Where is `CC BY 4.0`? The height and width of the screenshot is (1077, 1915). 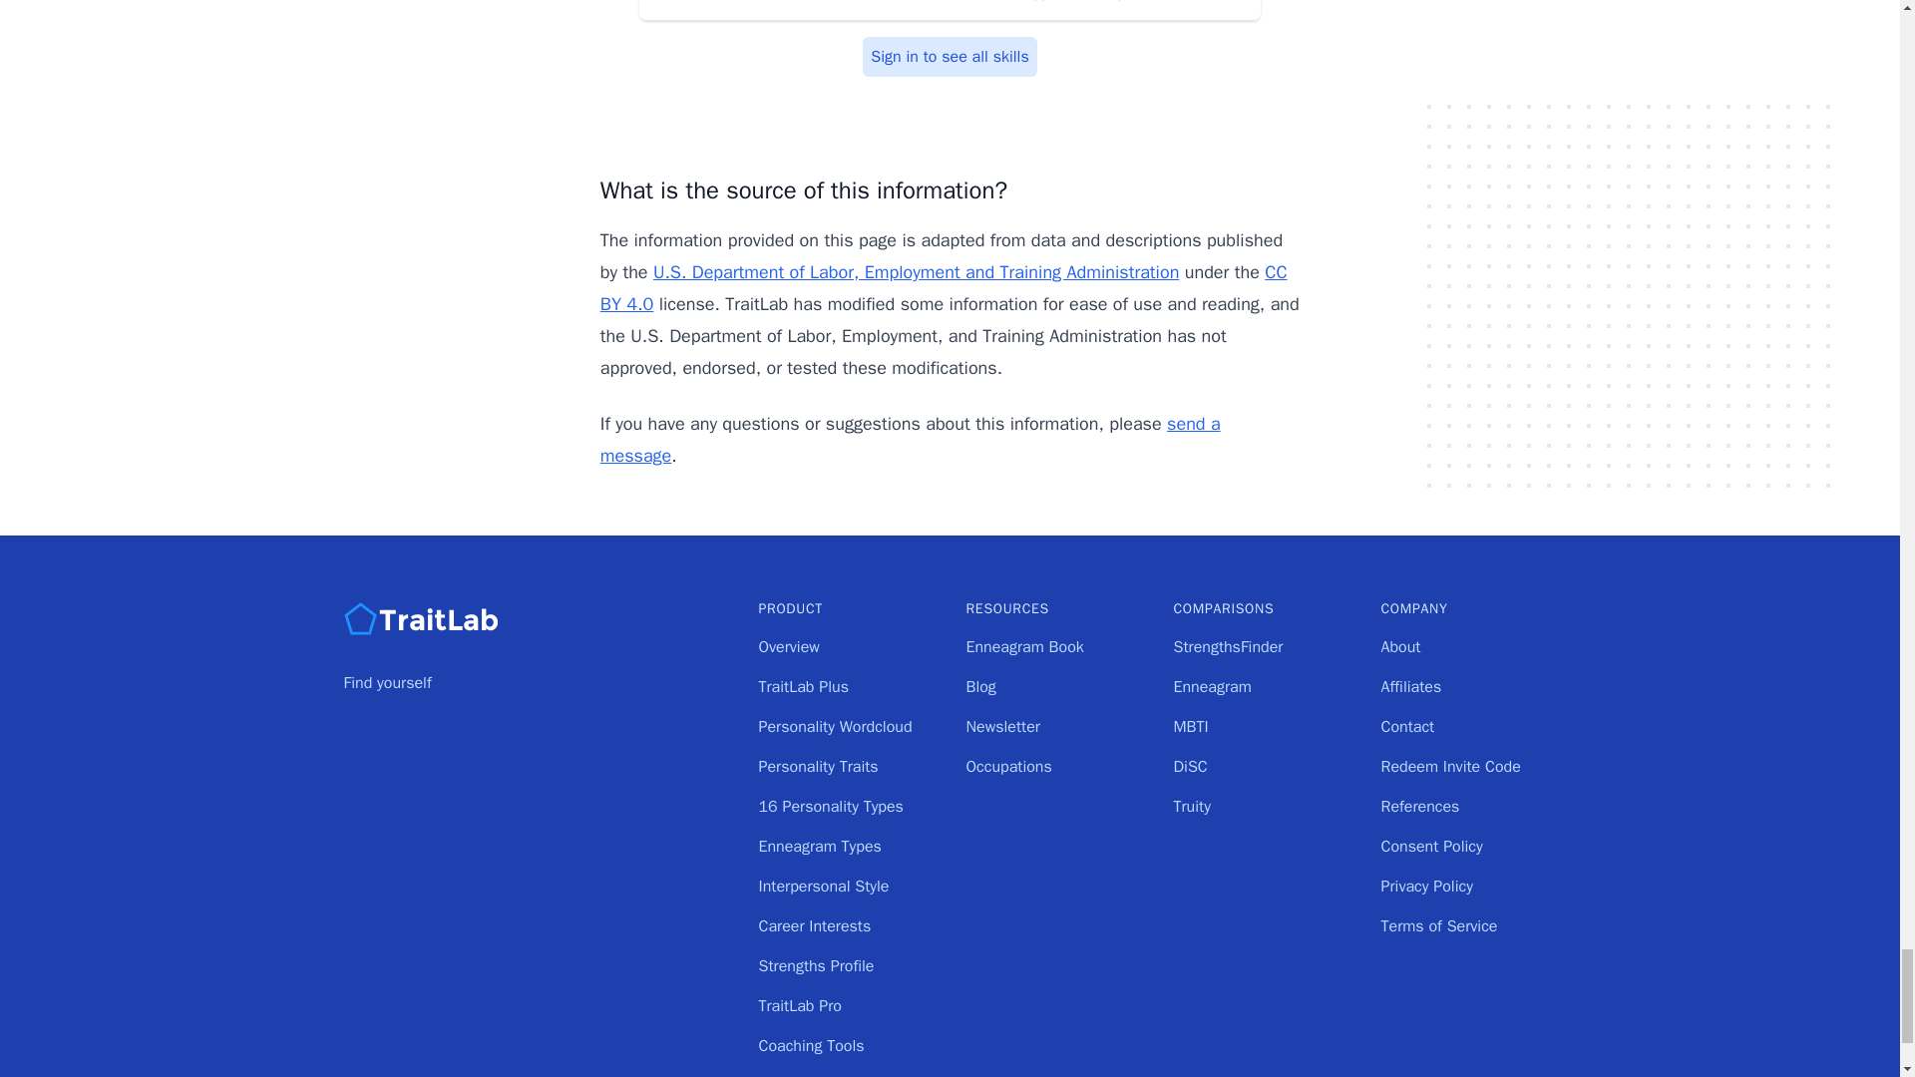 CC BY 4.0 is located at coordinates (944, 288).